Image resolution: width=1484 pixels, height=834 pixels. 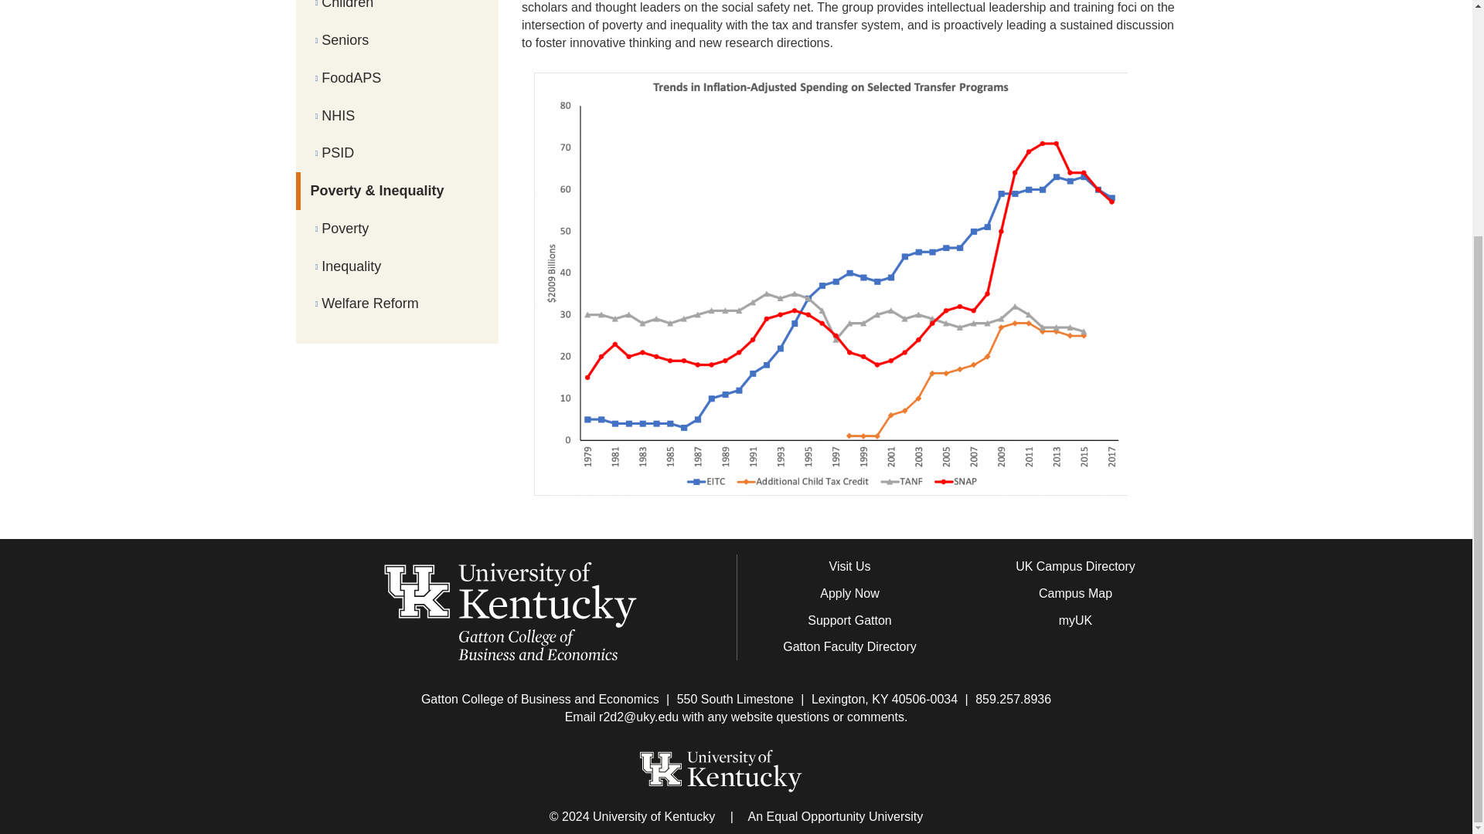 I want to click on Welfare Reform, so click(x=397, y=303).